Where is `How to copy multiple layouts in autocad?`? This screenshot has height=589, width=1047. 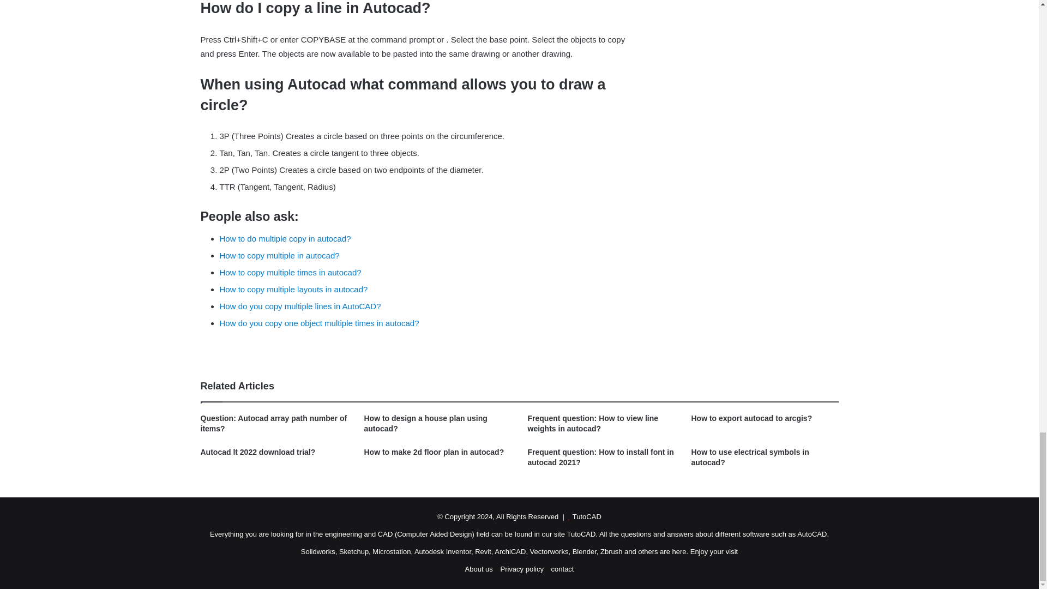 How to copy multiple layouts in autocad? is located at coordinates (293, 289).